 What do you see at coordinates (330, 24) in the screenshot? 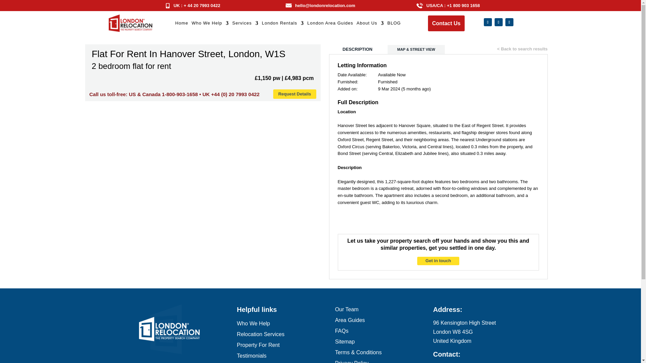
I see `London Area Guides` at bounding box center [330, 24].